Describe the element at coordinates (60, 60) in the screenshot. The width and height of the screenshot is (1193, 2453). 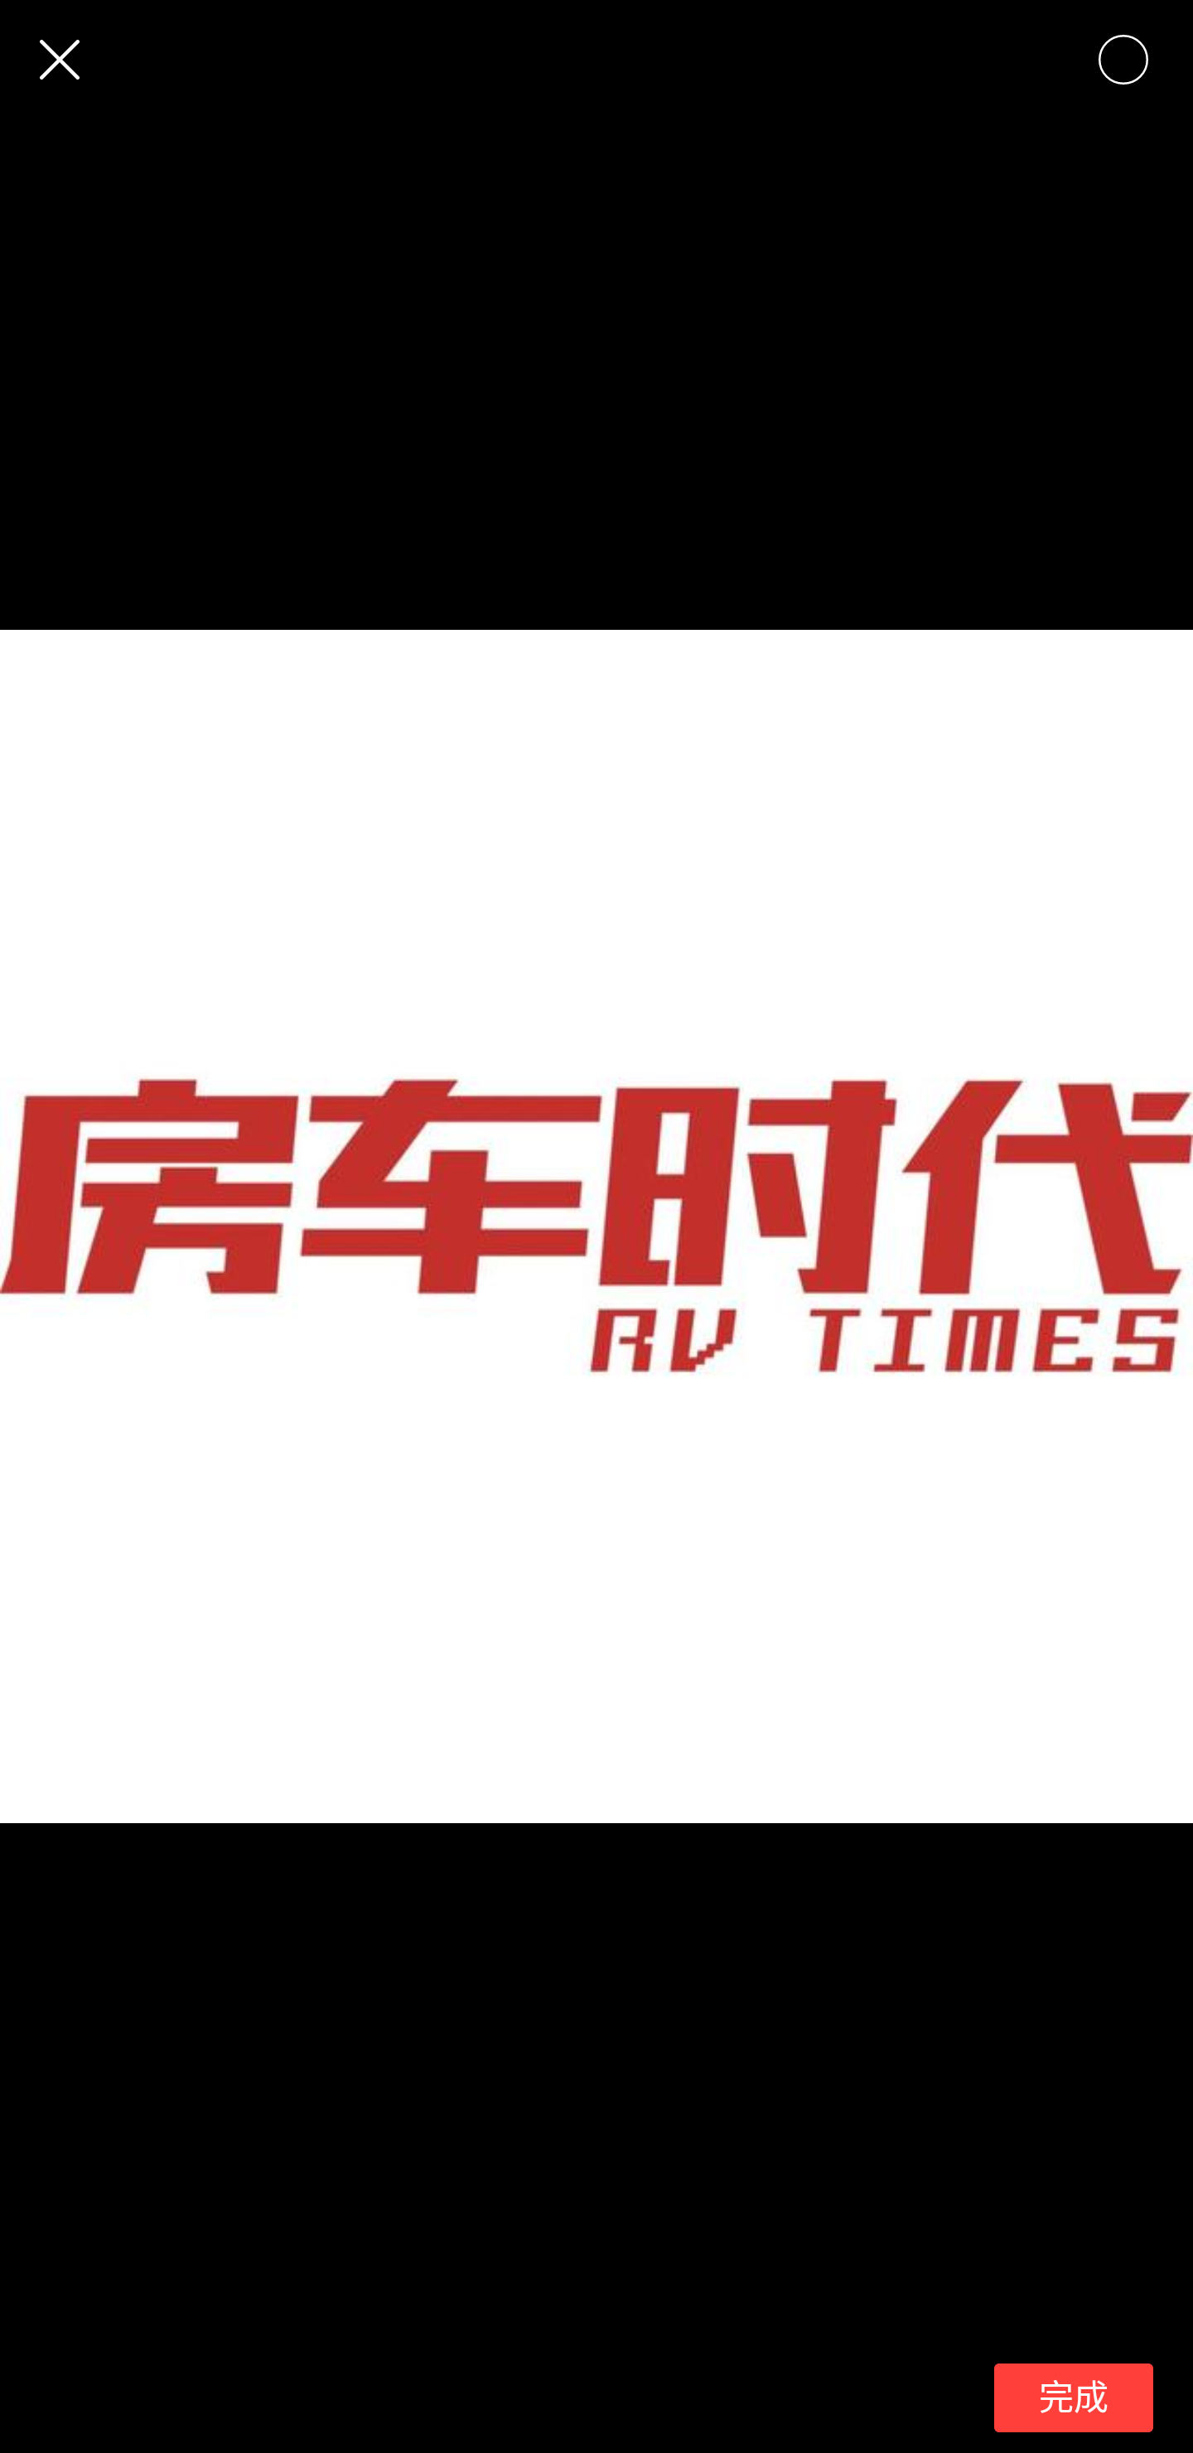
I see `返回` at that location.